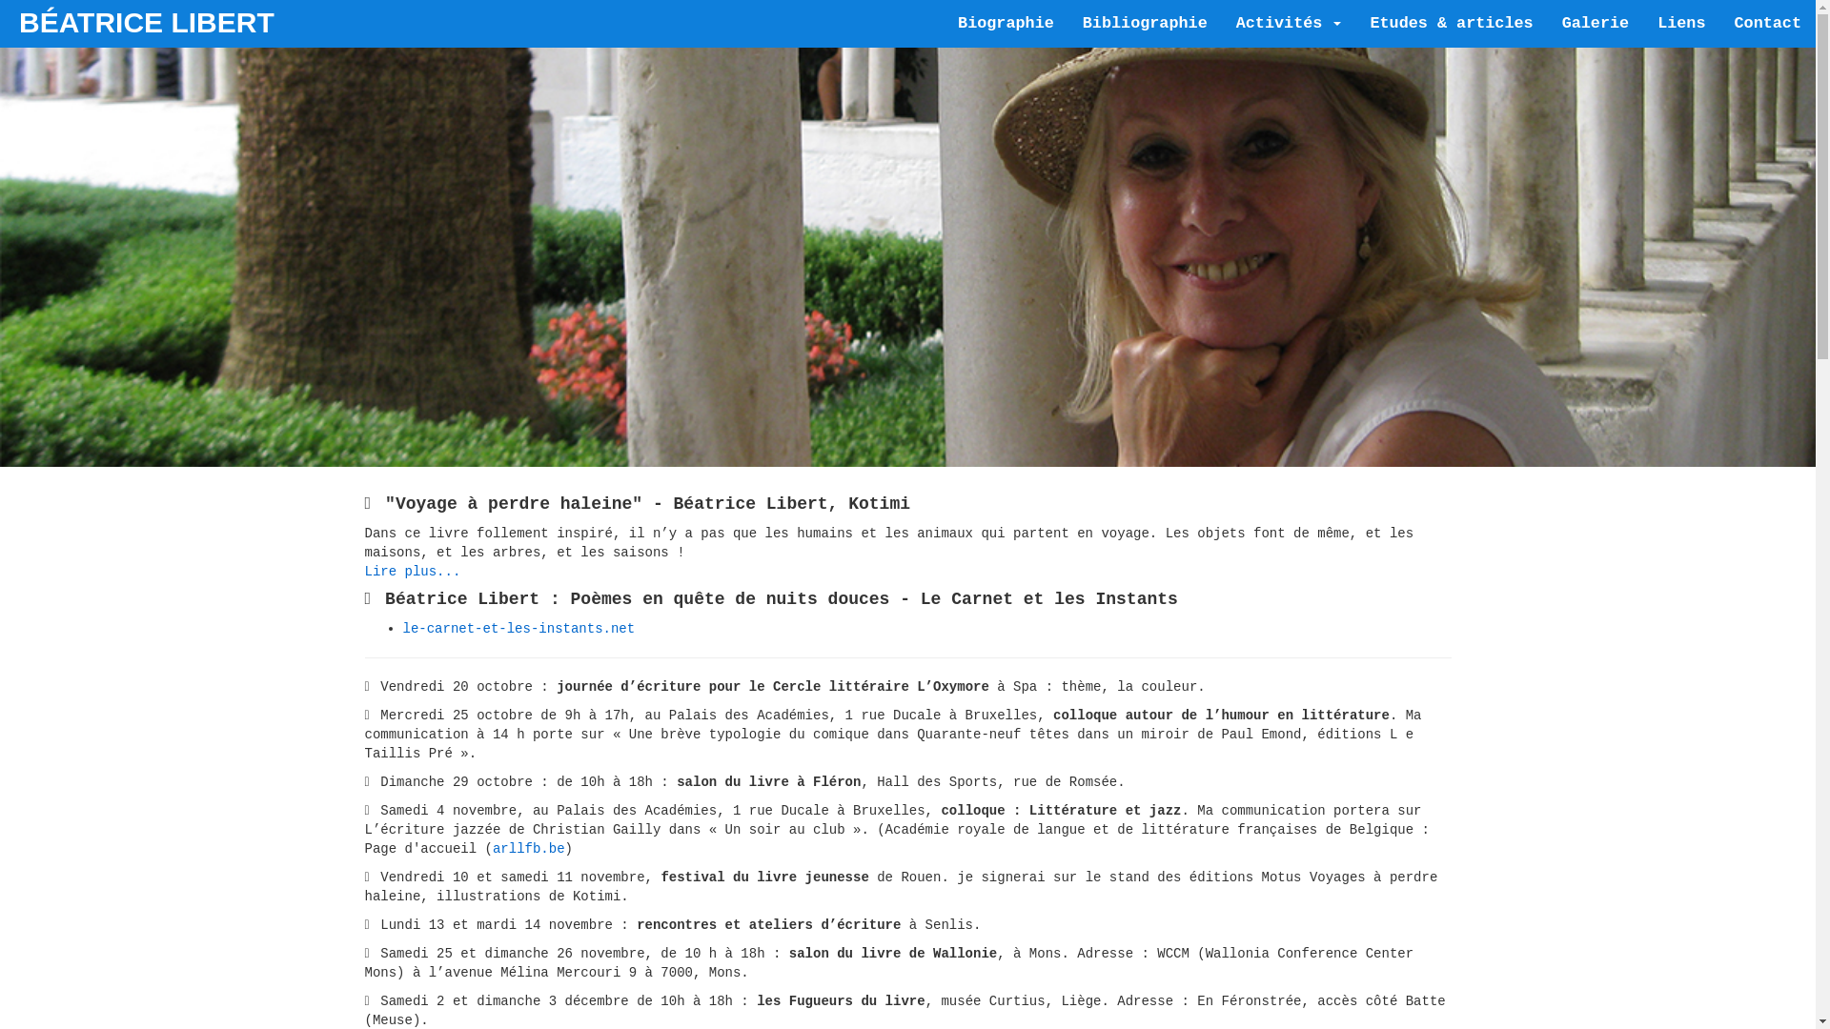  What do you see at coordinates (518, 629) in the screenshot?
I see `le-carnet-et-les-instants.net` at bounding box center [518, 629].